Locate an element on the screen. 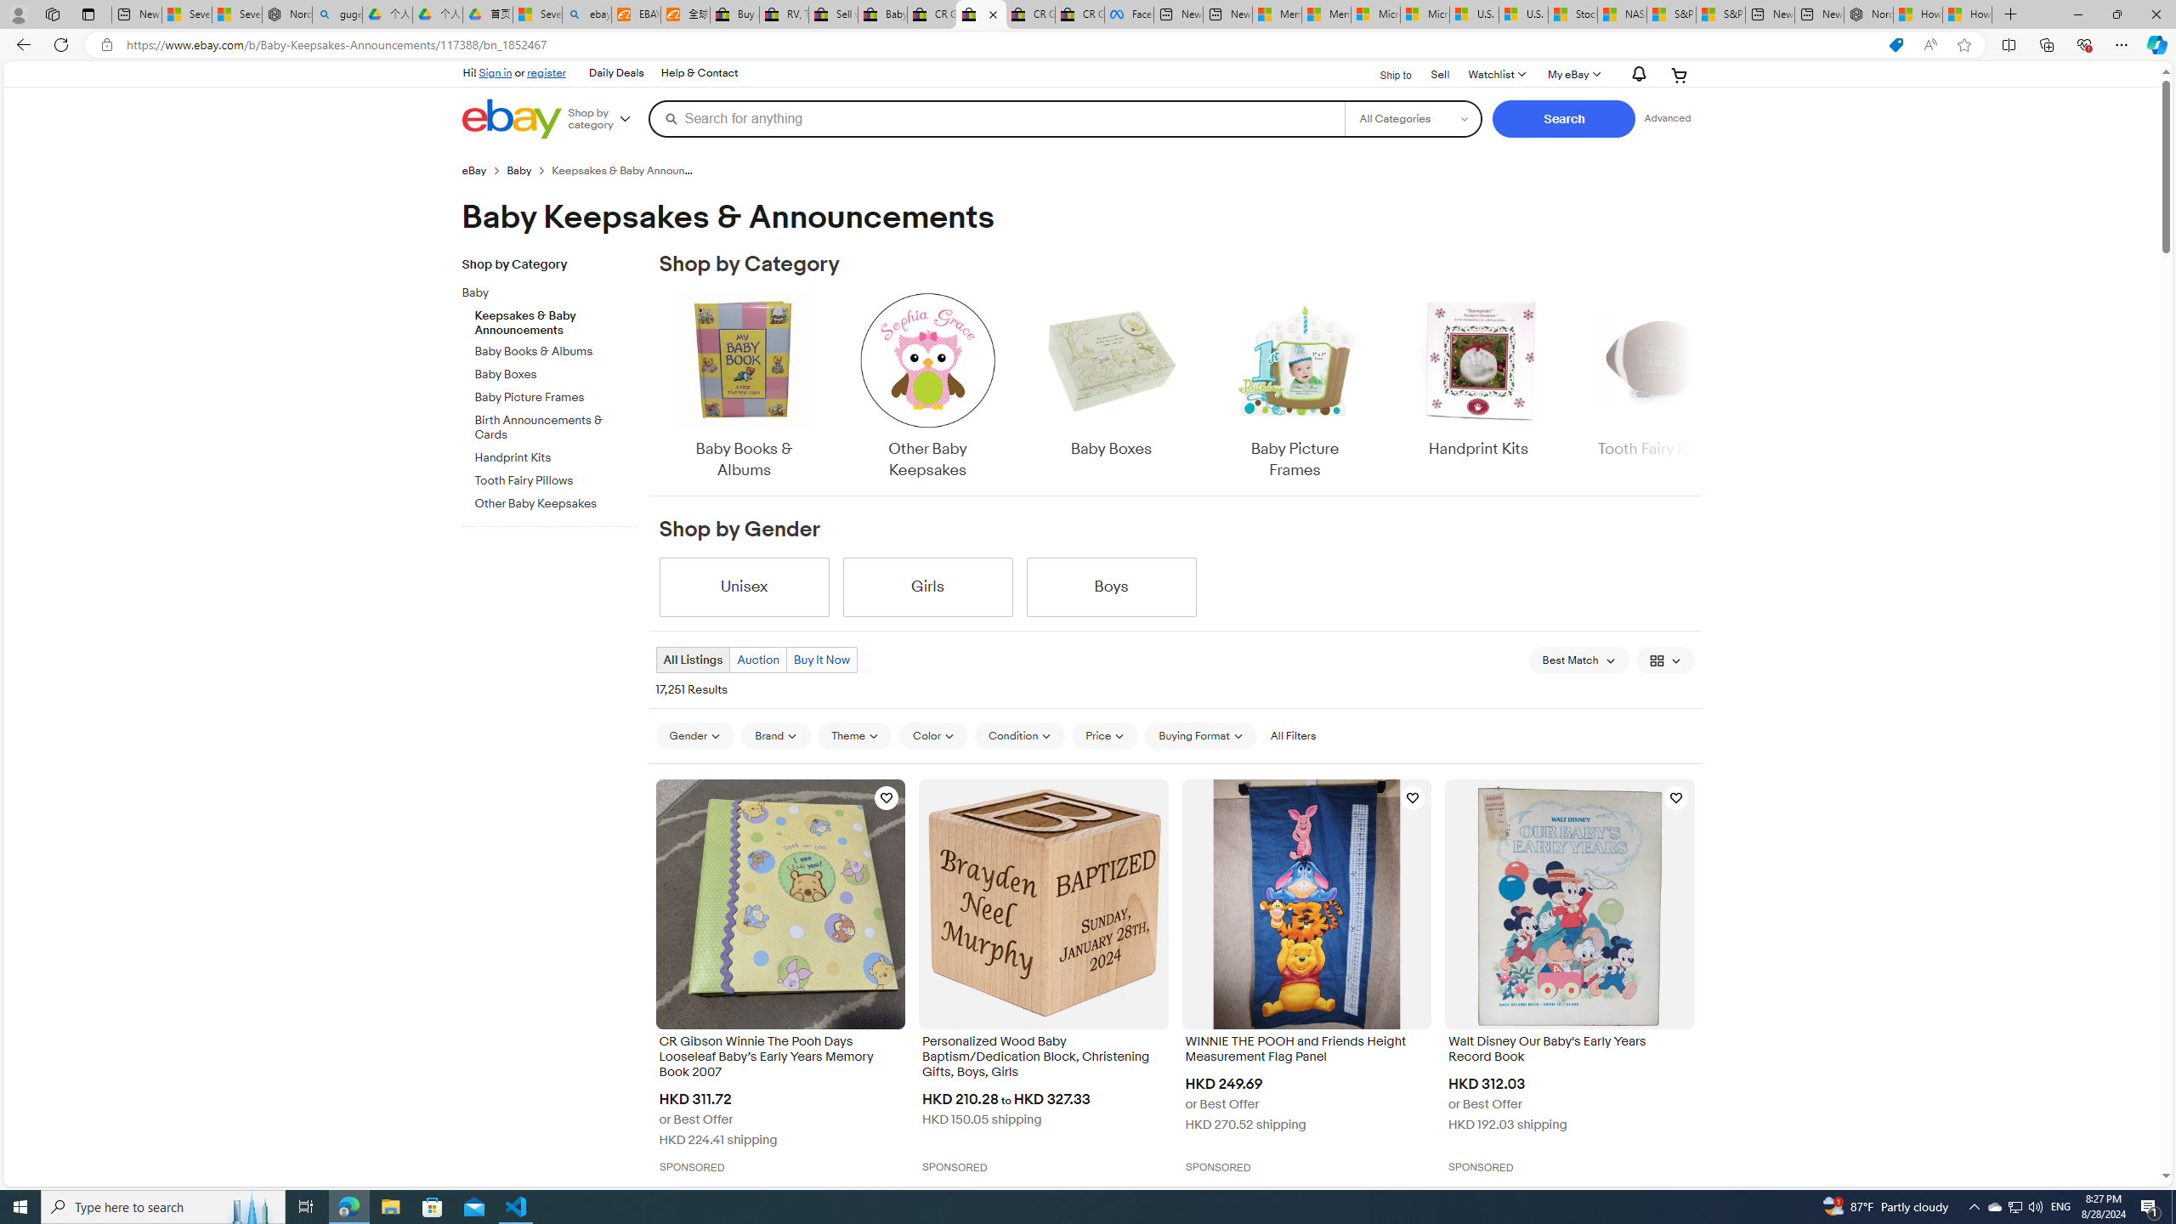 This screenshot has width=2176, height=1224. eBay is located at coordinates (474, 170).